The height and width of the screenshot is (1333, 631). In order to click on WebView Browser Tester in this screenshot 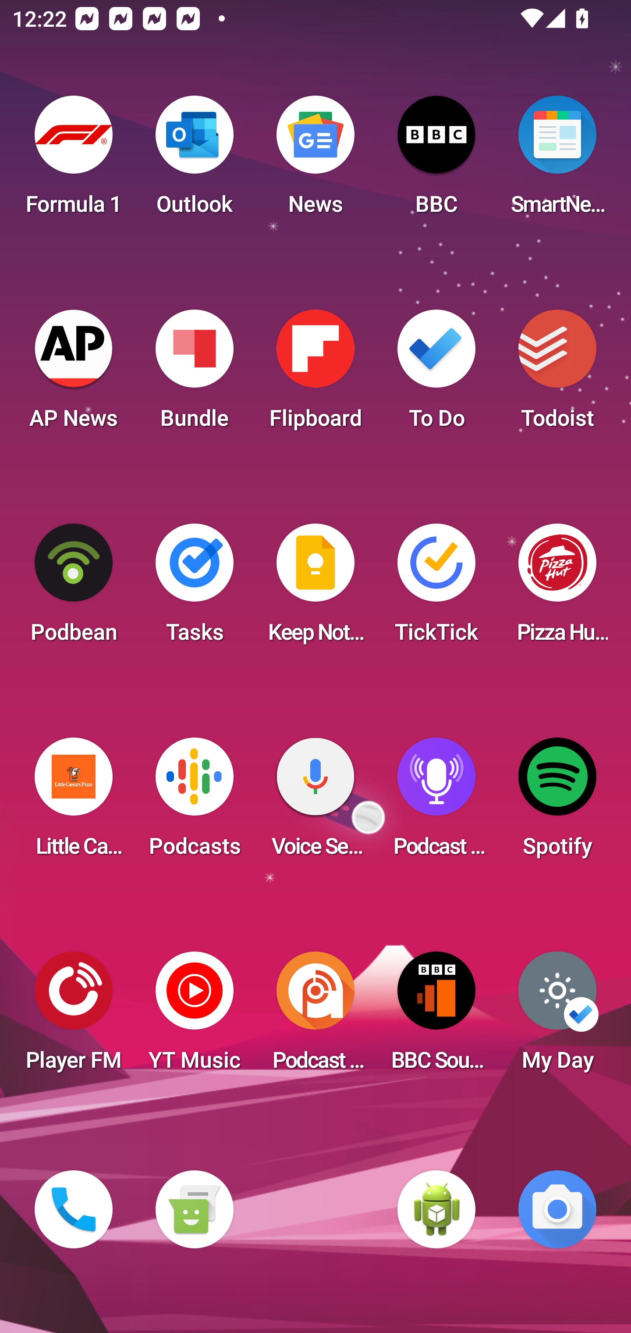, I will do `click(436, 1209)`.